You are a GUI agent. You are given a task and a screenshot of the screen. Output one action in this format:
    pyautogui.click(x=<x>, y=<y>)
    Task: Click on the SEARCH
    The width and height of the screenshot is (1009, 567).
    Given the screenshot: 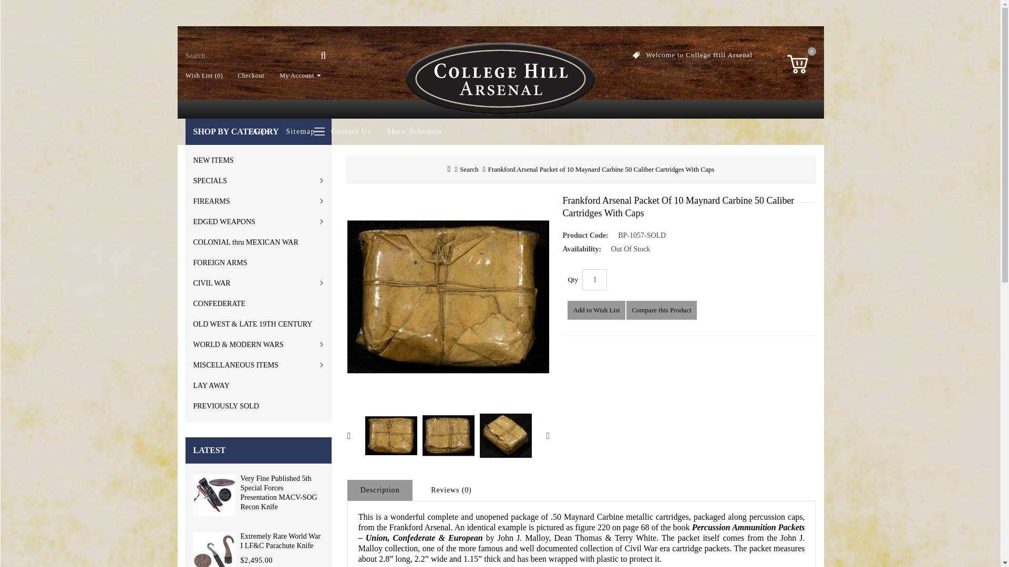 What is the action you would take?
    pyautogui.click(x=323, y=60)
    